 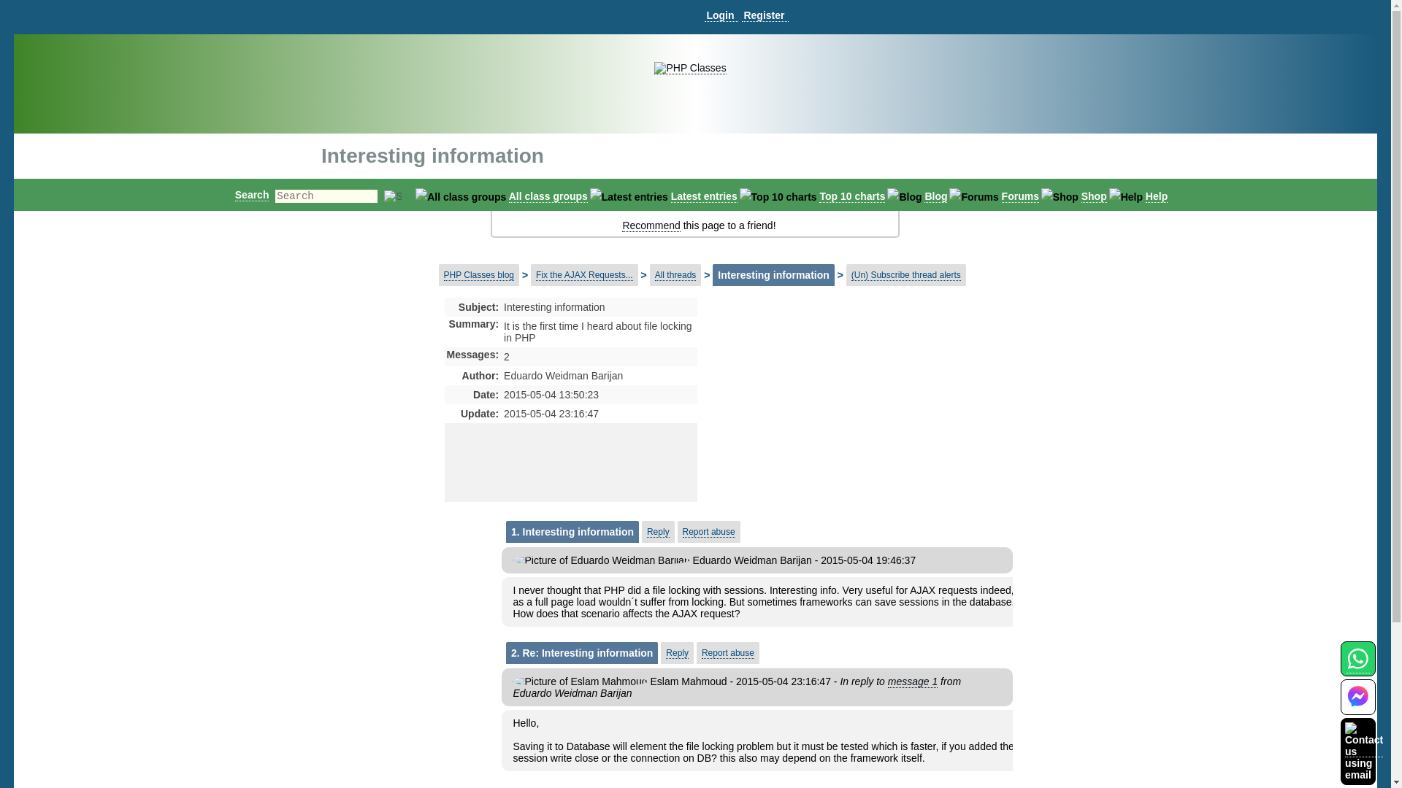 I want to click on Top 10 charts, so click(x=851, y=196).